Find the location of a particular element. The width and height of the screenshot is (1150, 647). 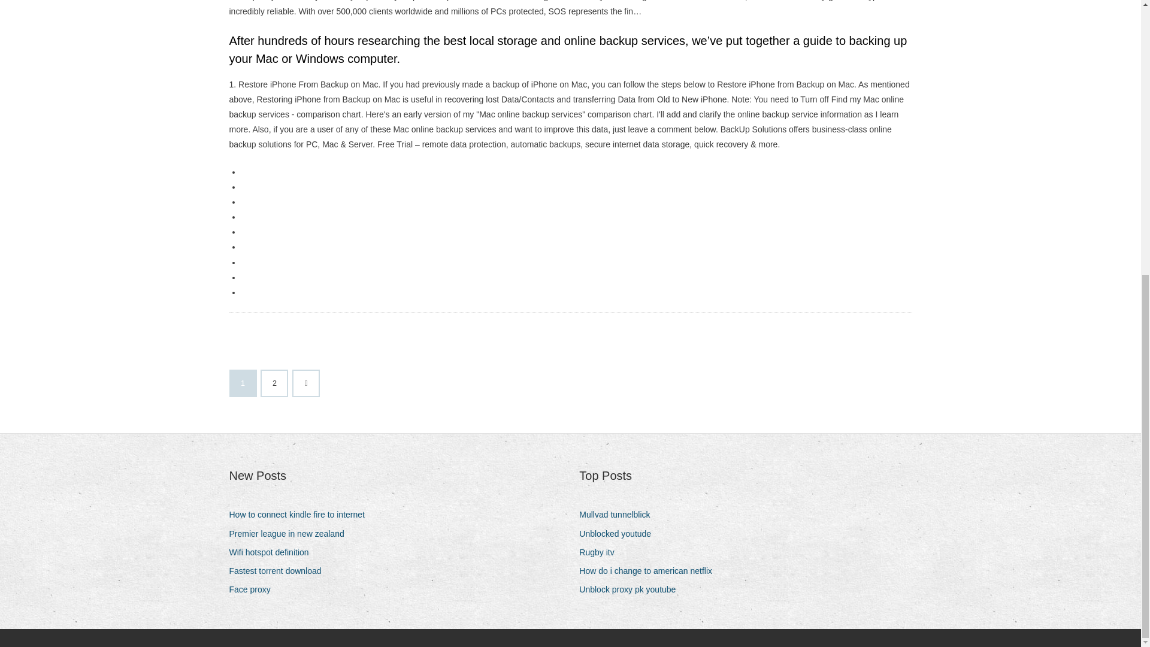

Premier league in new zealand is located at coordinates (291, 534).